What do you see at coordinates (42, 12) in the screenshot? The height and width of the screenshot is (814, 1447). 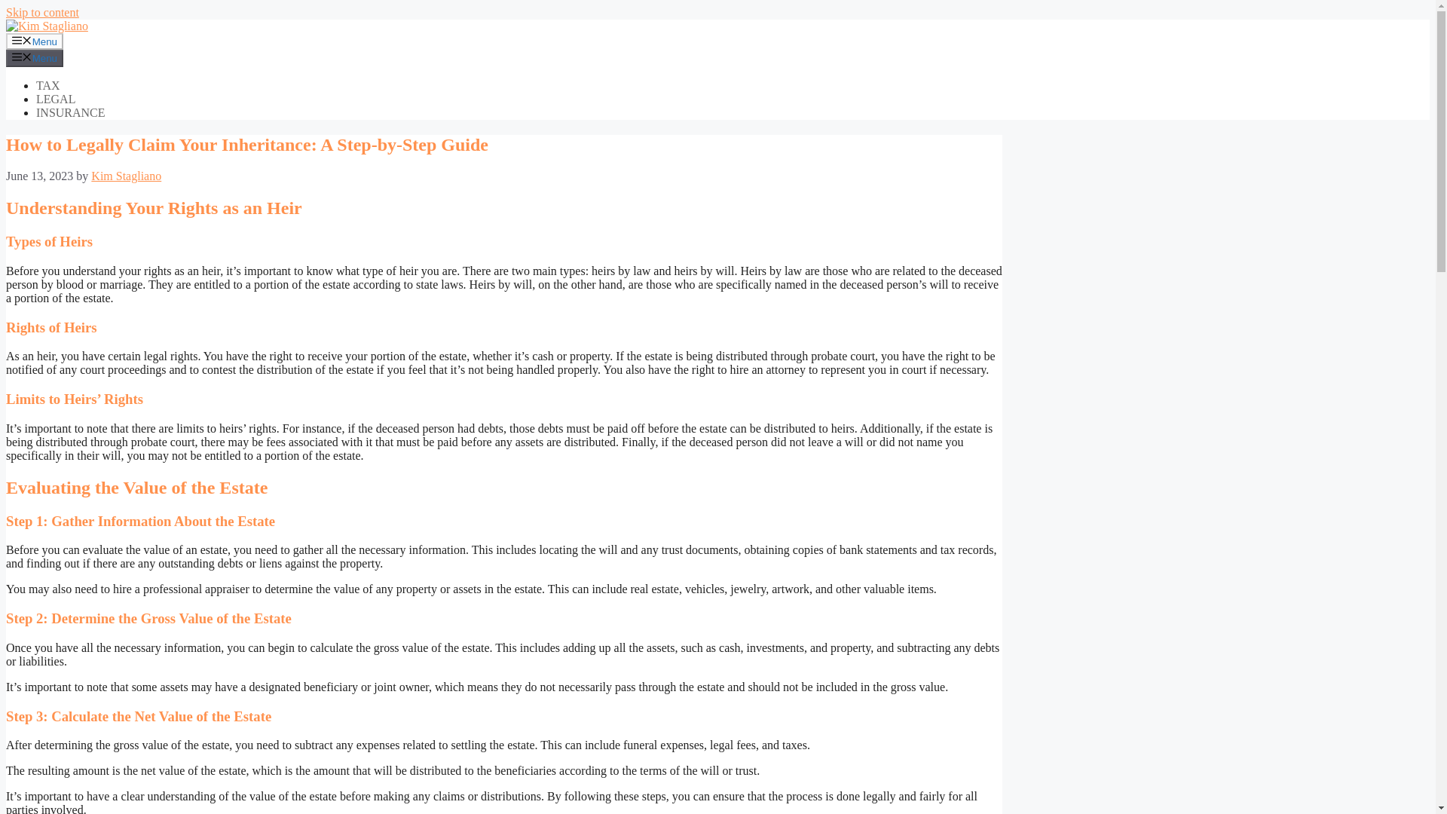 I see `Skip to content` at bounding box center [42, 12].